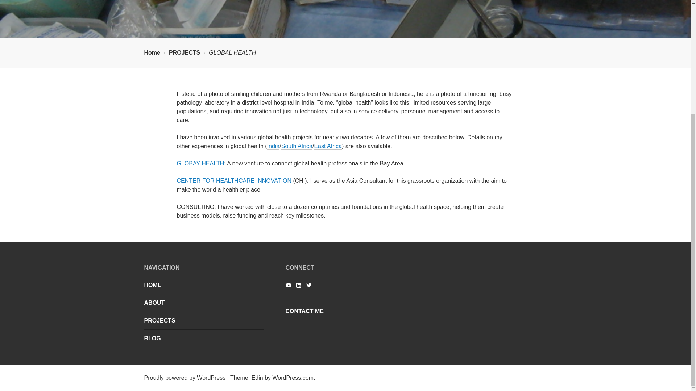  What do you see at coordinates (187, 53) in the screenshot?
I see `PROJECTS` at bounding box center [187, 53].